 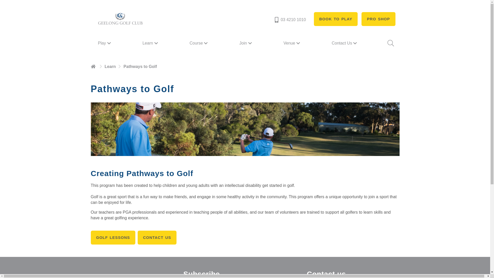 What do you see at coordinates (378, 19) in the screenshot?
I see `PRO SHOP` at bounding box center [378, 19].